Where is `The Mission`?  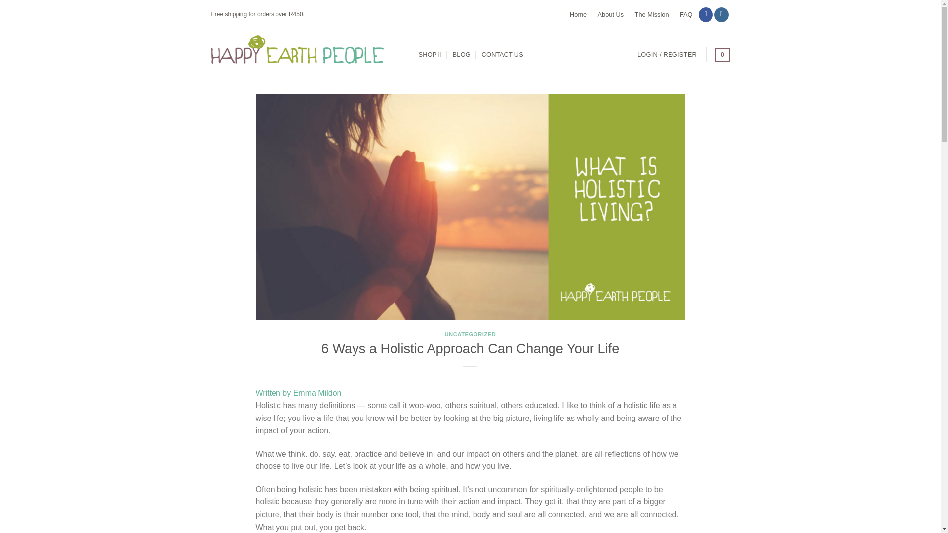
The Mission is located at coordinates (652, 15).